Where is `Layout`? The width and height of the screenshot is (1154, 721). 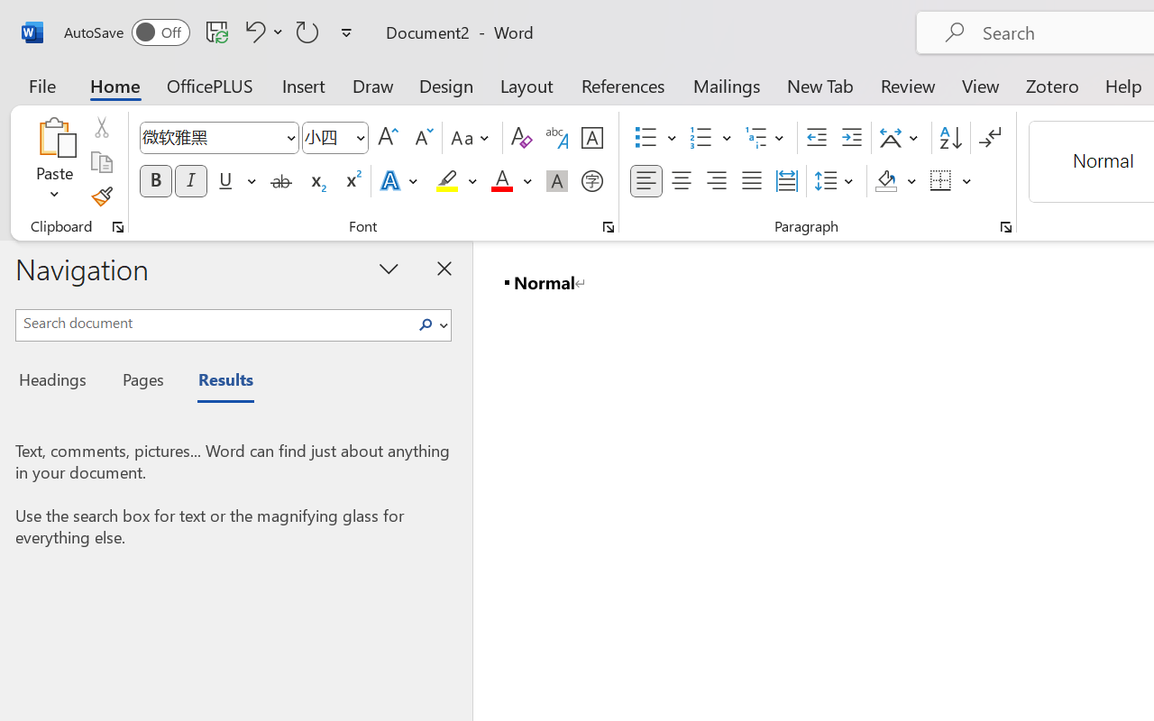
Layout is located at coordinates (527, 85).